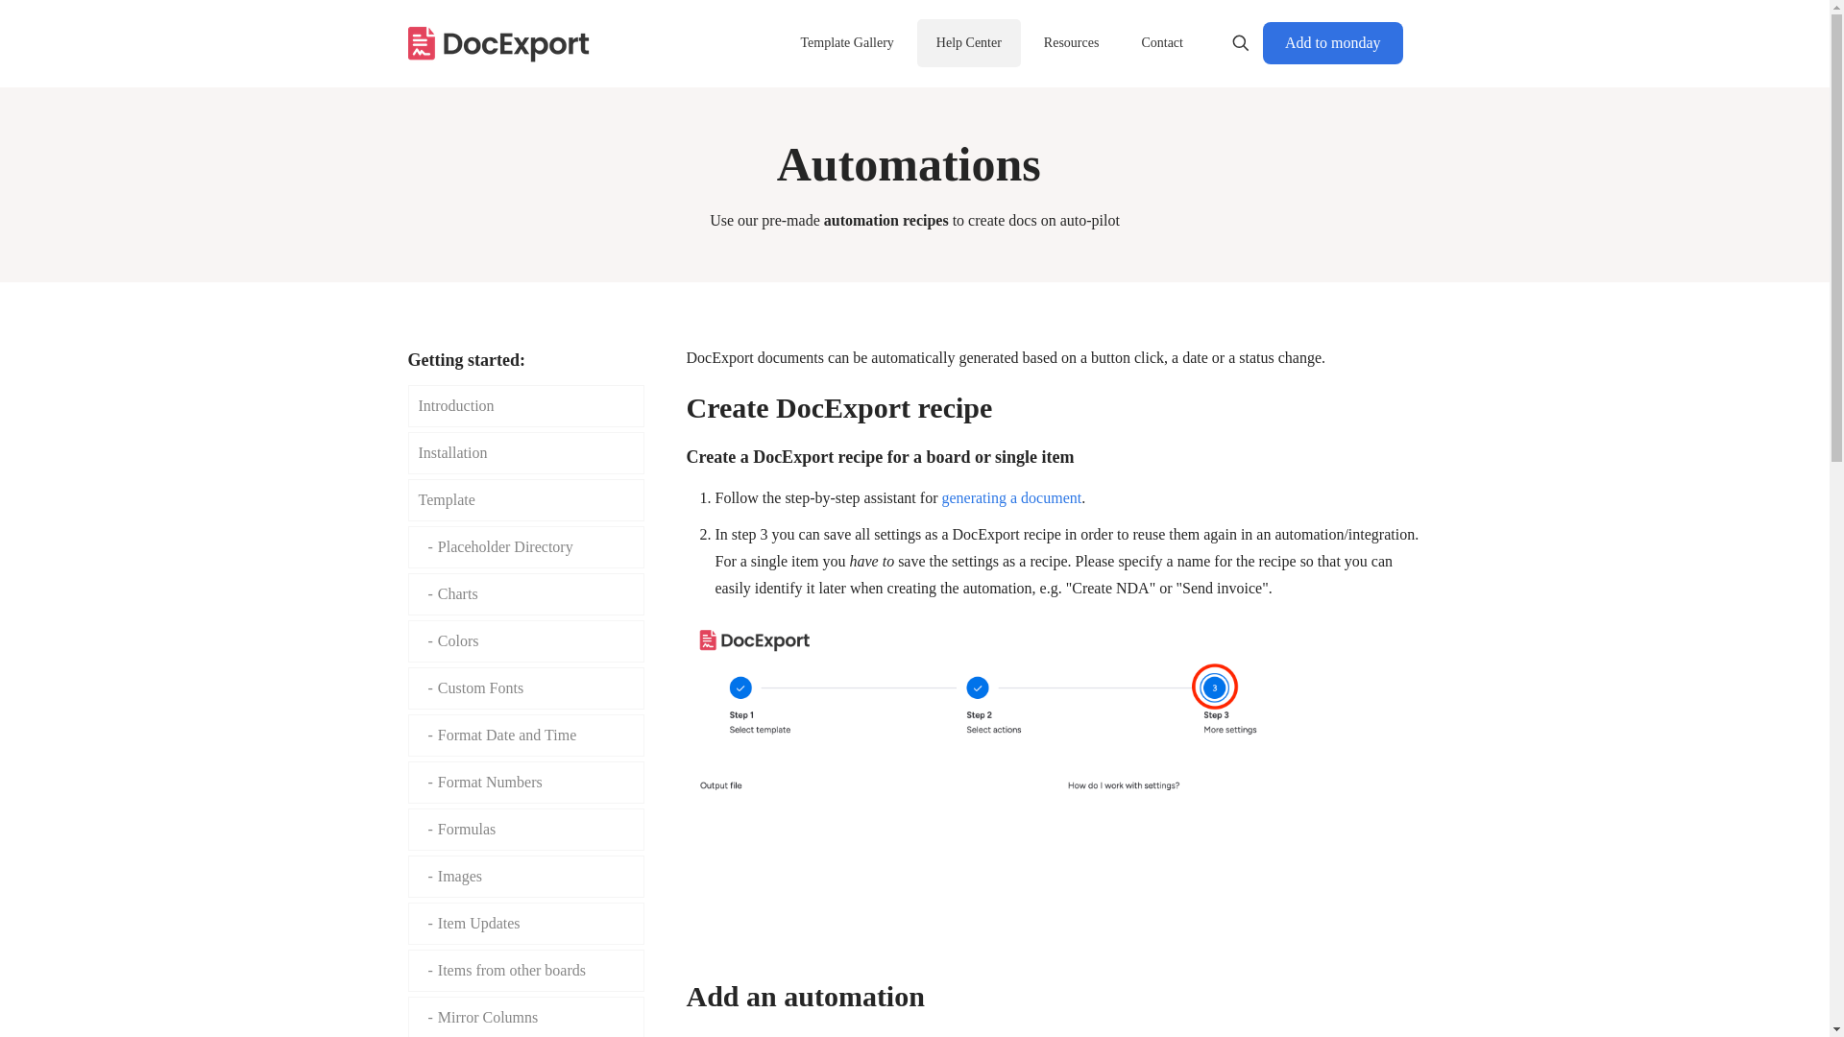 Image resolution: width=1844 pixels, height=1037 pixels. Describe the element at coordinates (525, 453) in the screenshot. I see `Installation` at that location.